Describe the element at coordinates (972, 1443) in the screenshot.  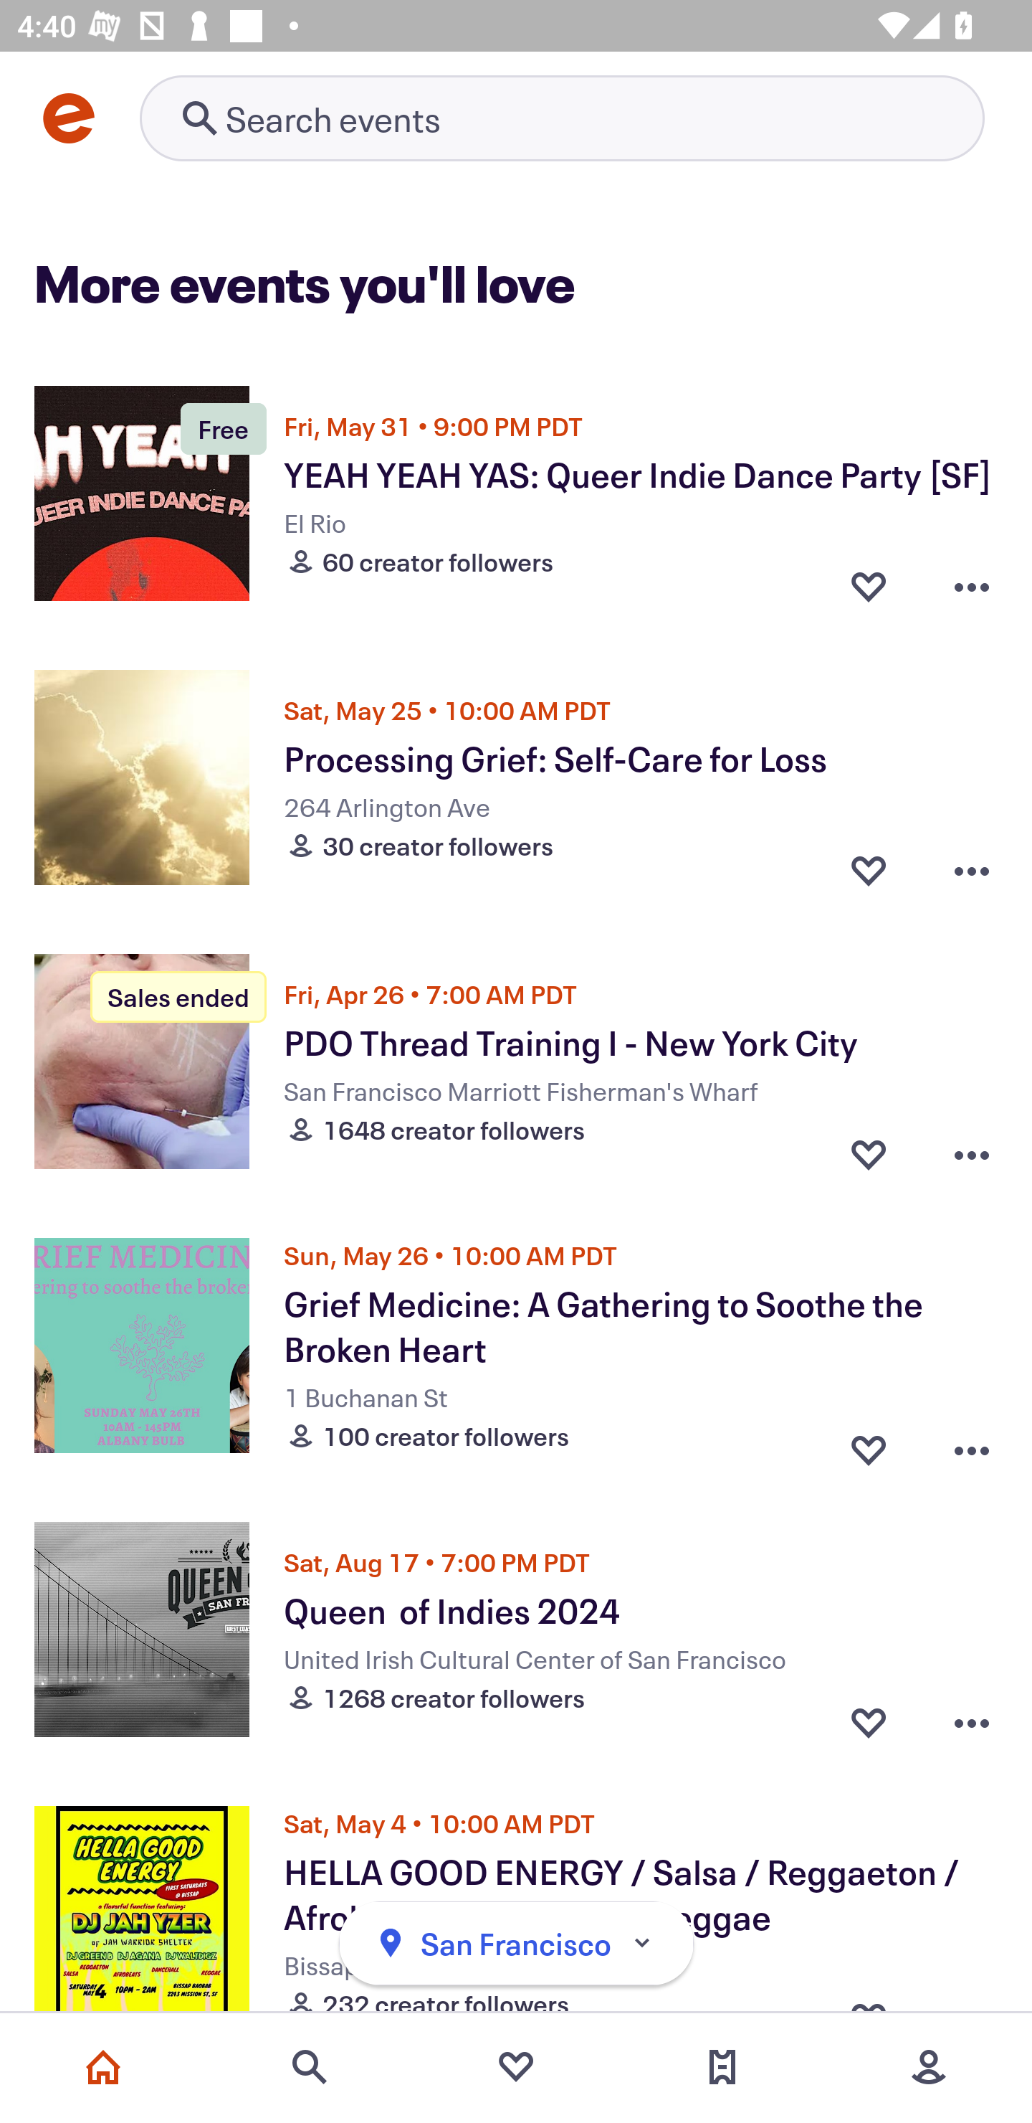
I see `Overflow menu button` at that location.